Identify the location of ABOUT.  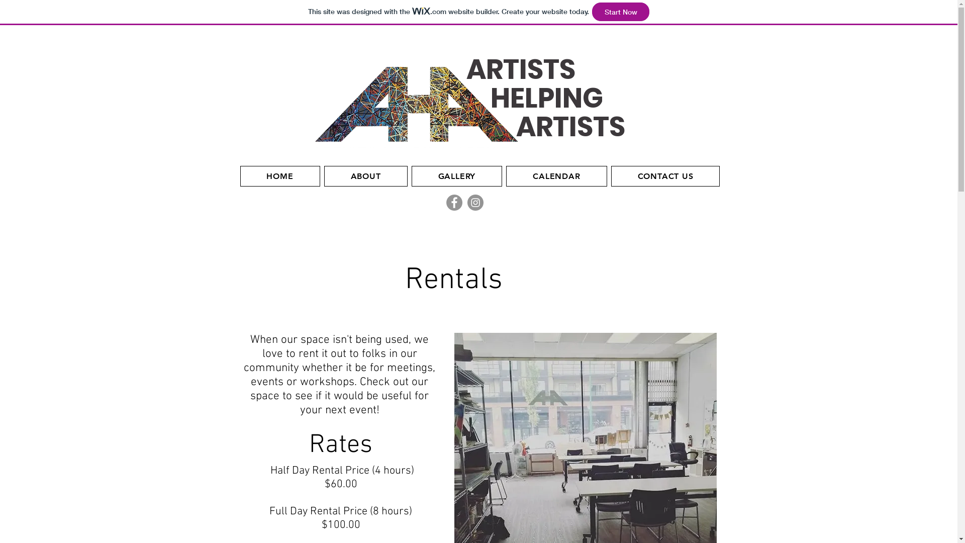
(366, 176).